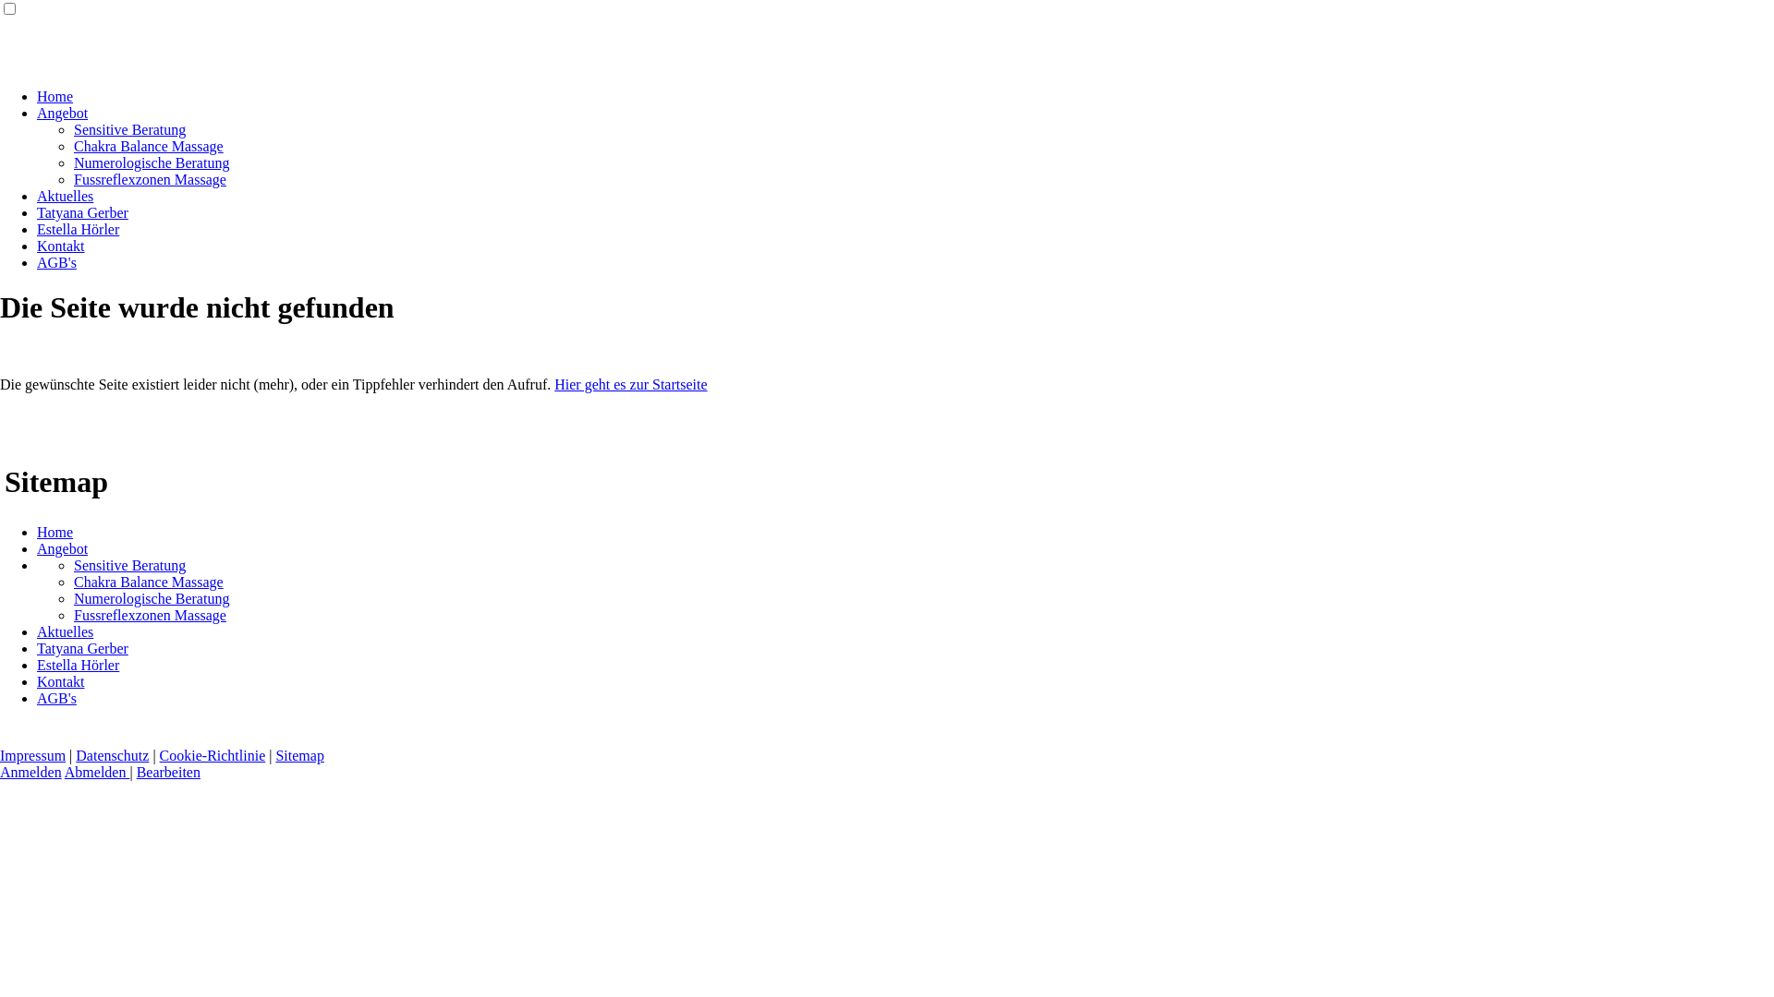  Describe the element at coordinates (299, 755) in the screenshot. I see `Sitemap` at that location.